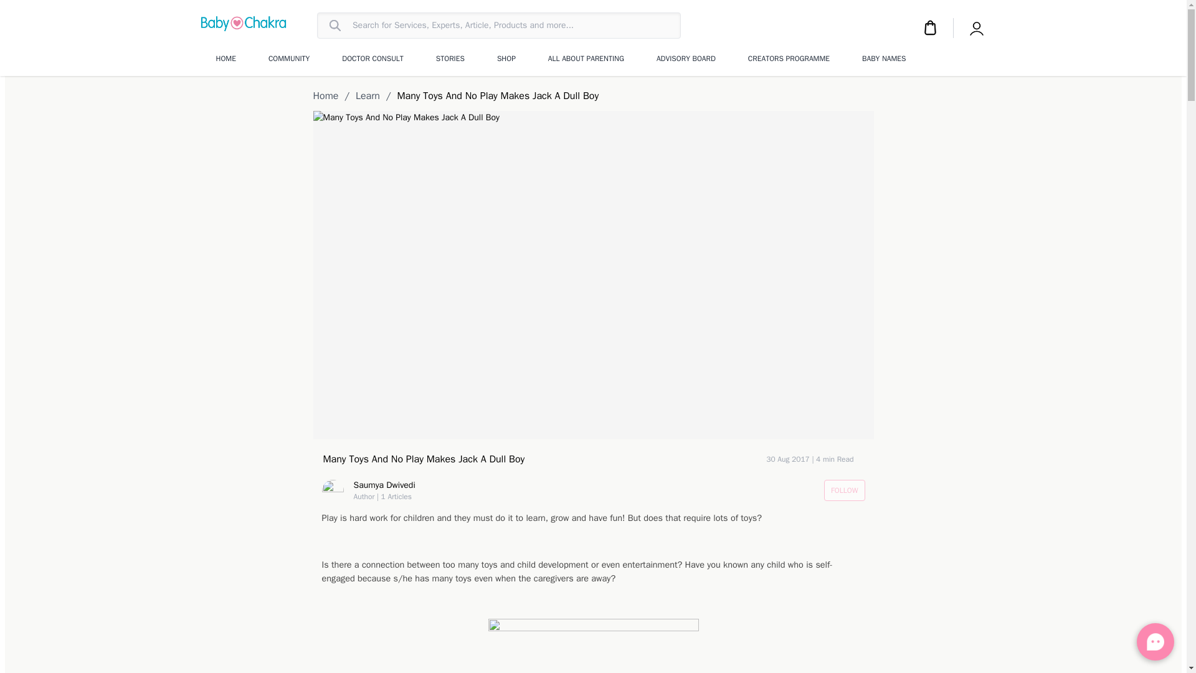 The width and height of the screenshot is (1196, 673). Describe the element at coordinates (450, 59) in the screenshot. I see `STORIES` at that location.